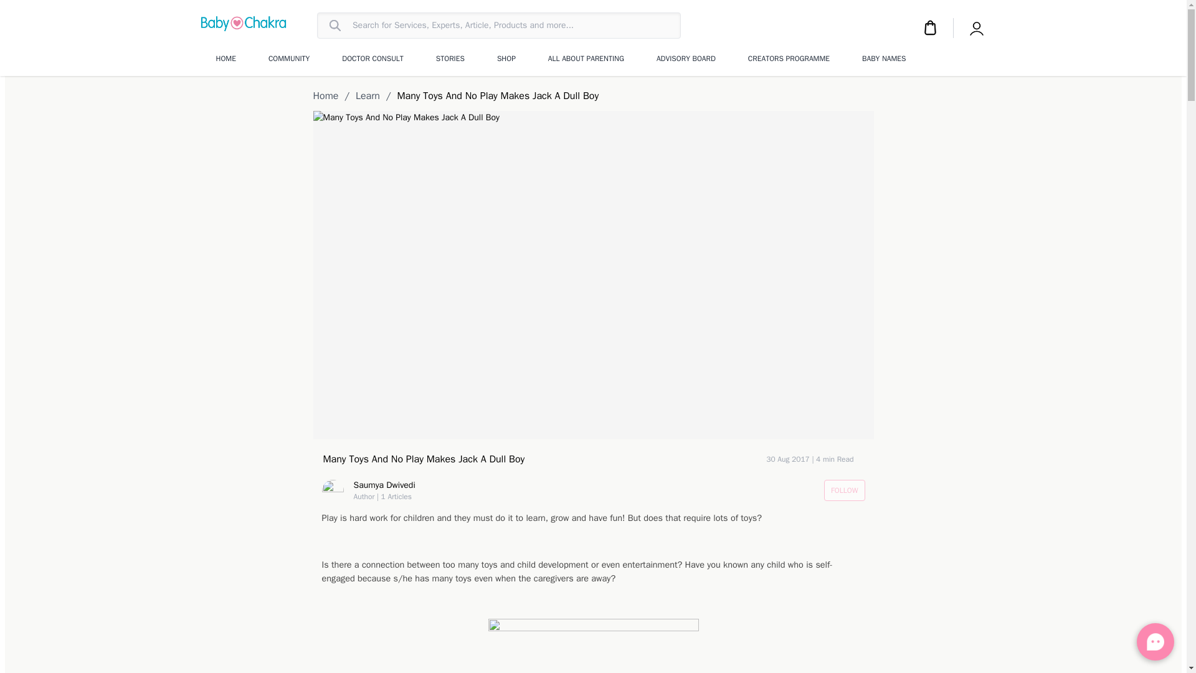 The width and height of the screenshot is (1196, 673). Describe the element at coordinates (450, 59) in the screenshot. I see `STORIES` at that location.